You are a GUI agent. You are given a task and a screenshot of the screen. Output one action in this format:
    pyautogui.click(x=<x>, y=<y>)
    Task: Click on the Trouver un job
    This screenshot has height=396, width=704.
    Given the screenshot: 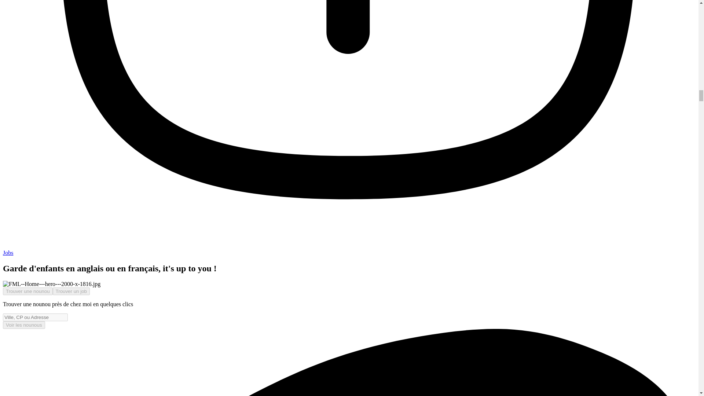 What is the action you would take?
    pyautogui.click(x=71, y=291)
    